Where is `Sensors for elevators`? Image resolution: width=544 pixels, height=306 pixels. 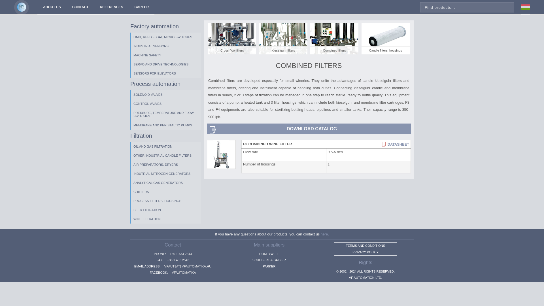 Sensors for elevators is located at coordinates (166, 73).